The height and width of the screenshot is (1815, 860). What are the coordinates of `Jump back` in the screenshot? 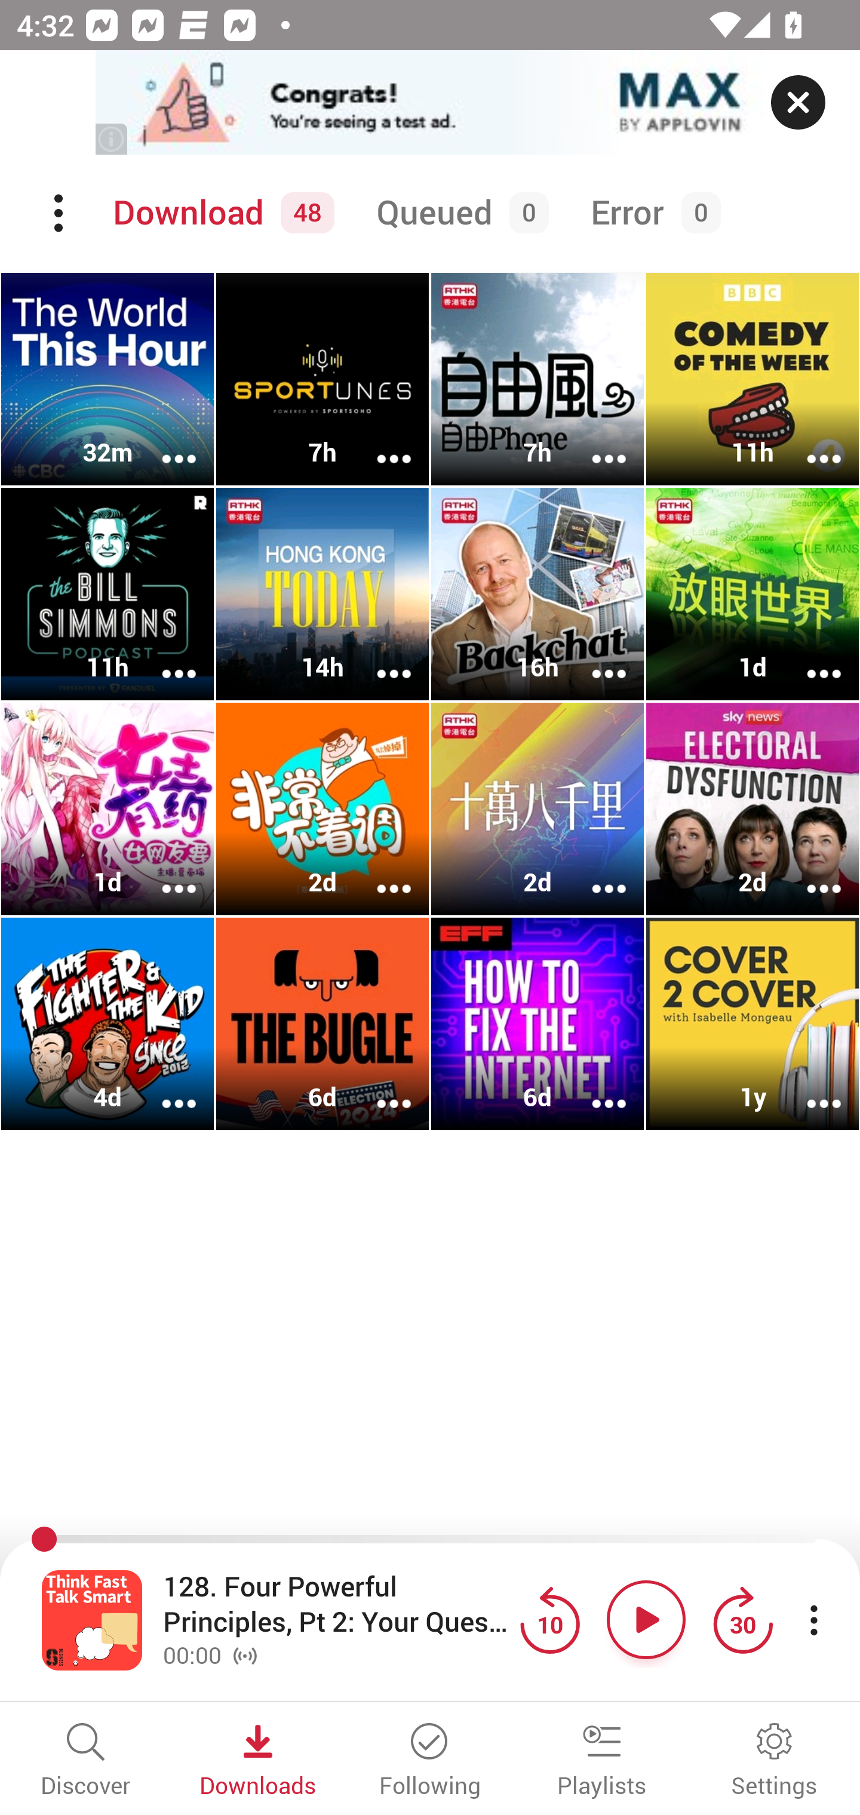 It's located at (549, 1619).